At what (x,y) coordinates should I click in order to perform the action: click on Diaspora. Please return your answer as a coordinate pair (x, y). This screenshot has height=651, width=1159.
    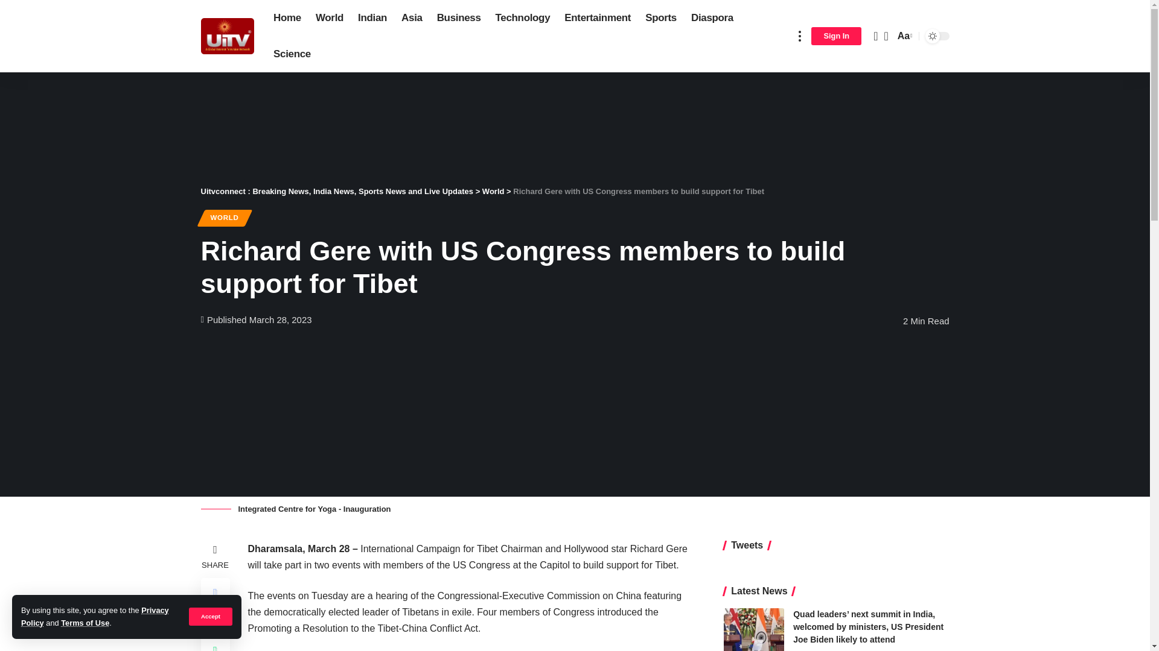
    Looking at the image, I should click on (712, 186).